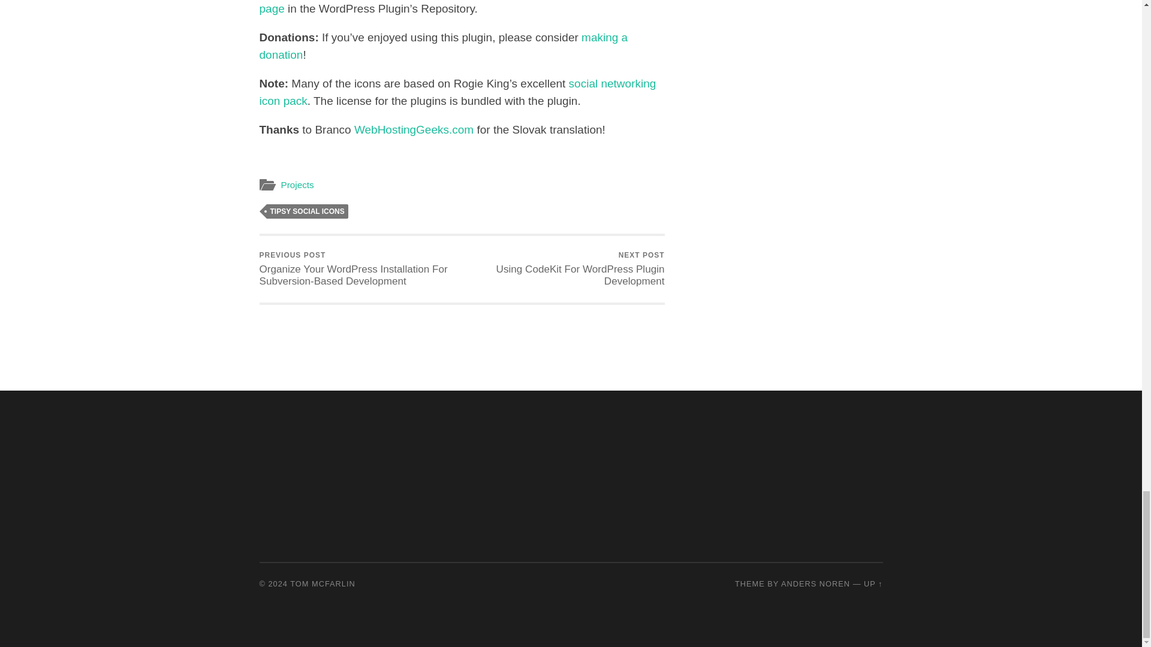 The height and width of the screenshot is (647, 1151). I want to click on social networking icon pack, so click(457, 92).